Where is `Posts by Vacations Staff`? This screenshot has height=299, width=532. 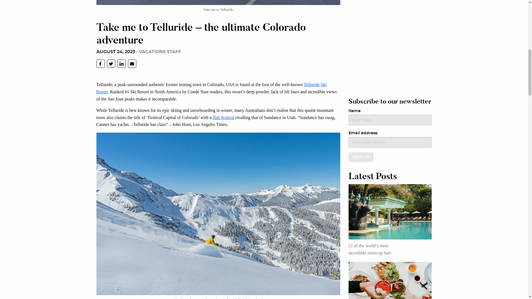 Posts by Vacations Staff is located at coordinates (160, 52).